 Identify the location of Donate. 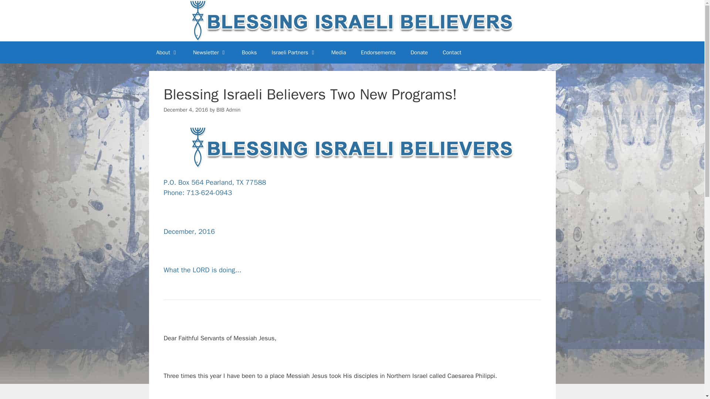
(419, 52).